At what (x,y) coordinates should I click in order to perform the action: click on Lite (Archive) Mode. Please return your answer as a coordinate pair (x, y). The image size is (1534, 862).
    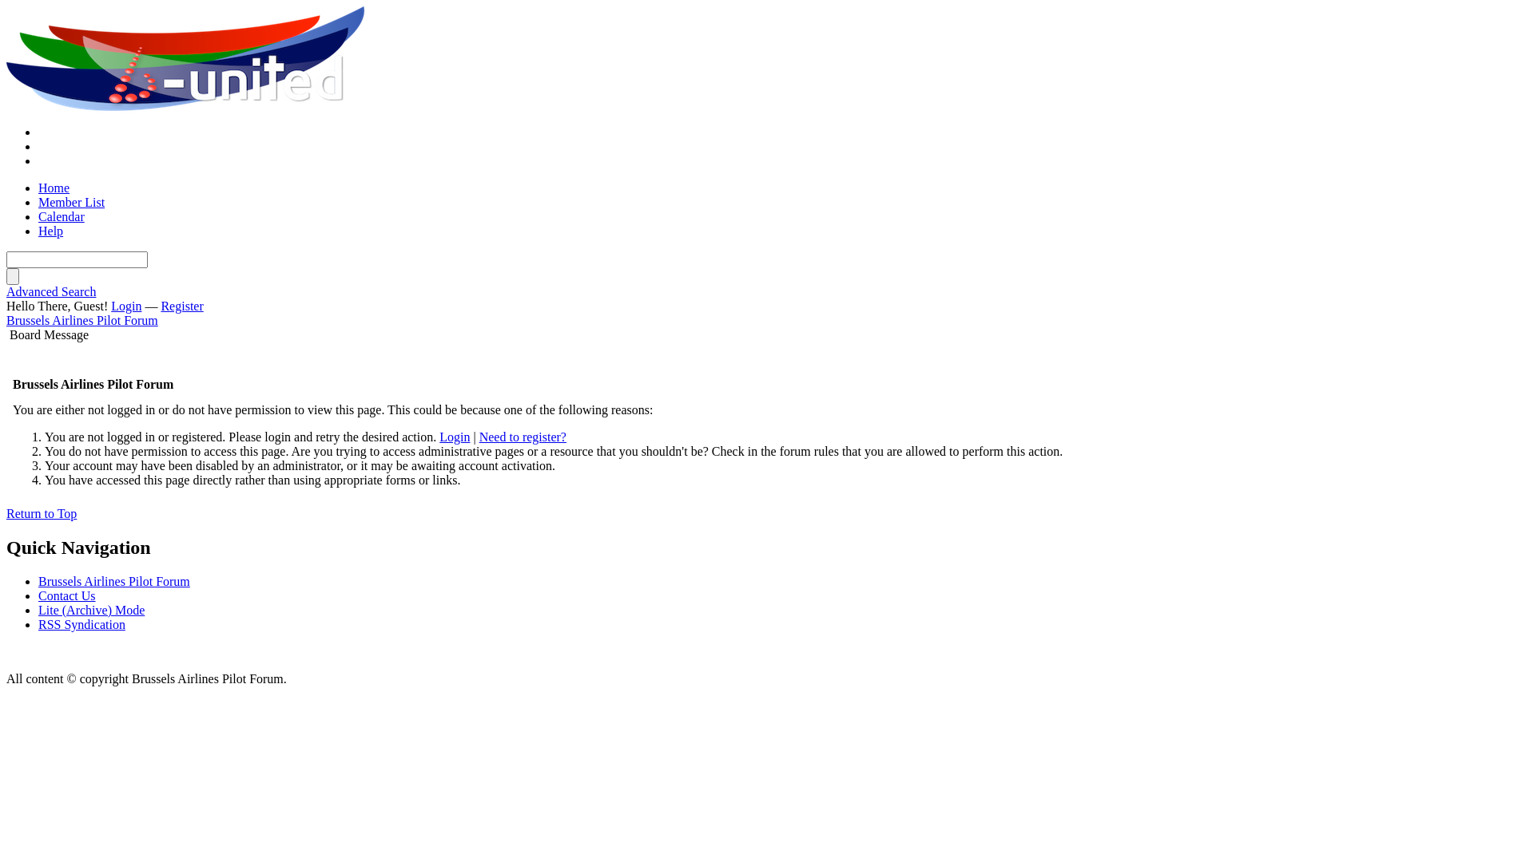
    Looking at the image, I should click on (91, 610).